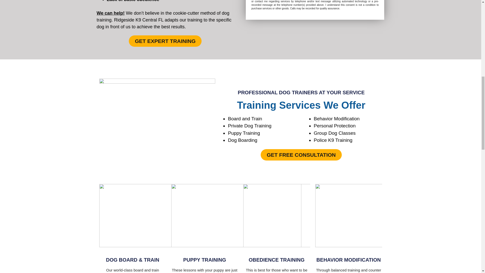 This screenshot has width=485, height=273. I want to click on GET FREE CONSULTATION, so click(301, 155).